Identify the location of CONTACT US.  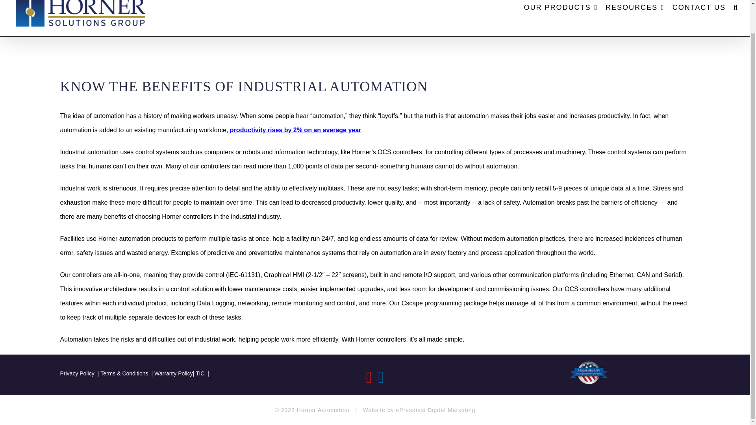
(699, 13).